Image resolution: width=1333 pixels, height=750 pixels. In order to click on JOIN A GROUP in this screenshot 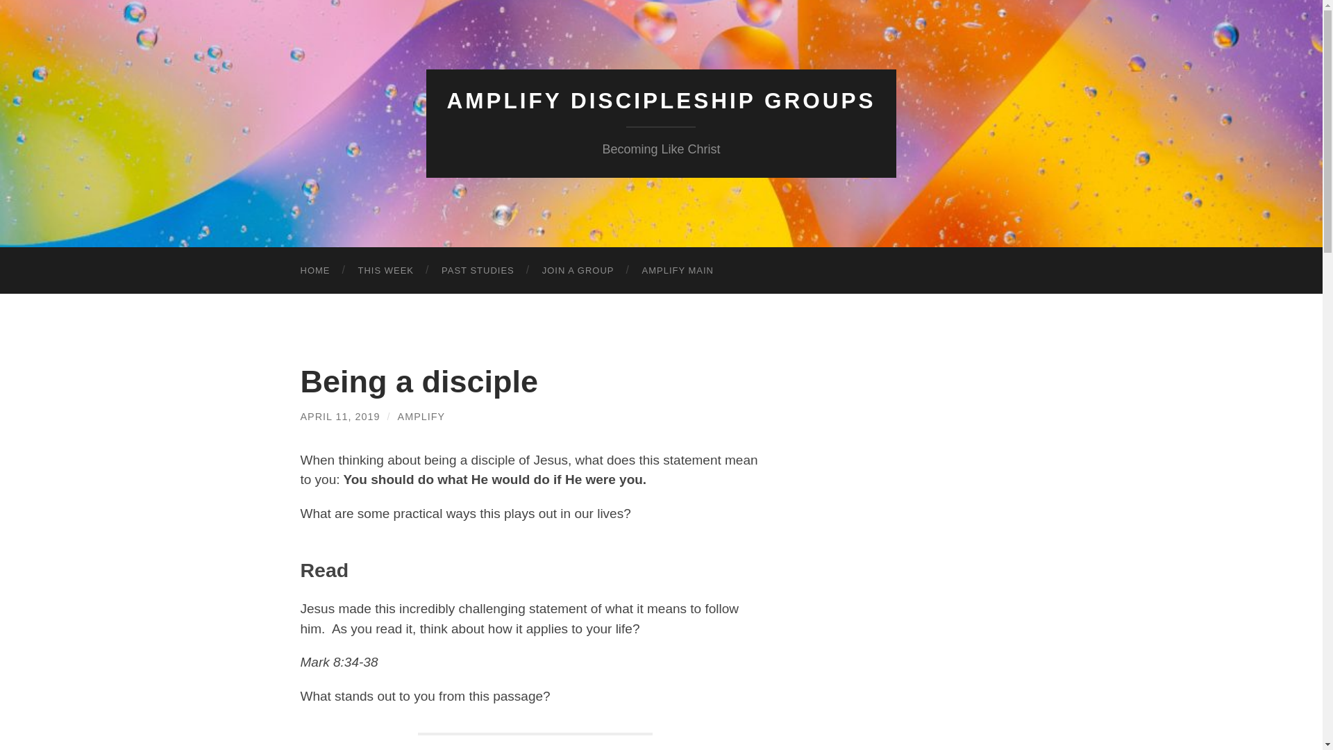, I will do `click(578, 271)`.